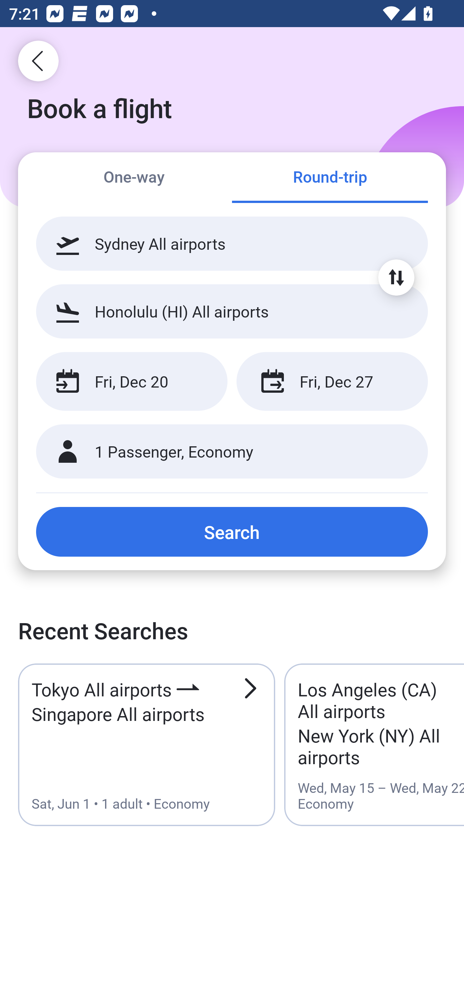  Describe the element at coordinates (131, 381) in the screenshot. I see `Fri, Dec 20` at that location.